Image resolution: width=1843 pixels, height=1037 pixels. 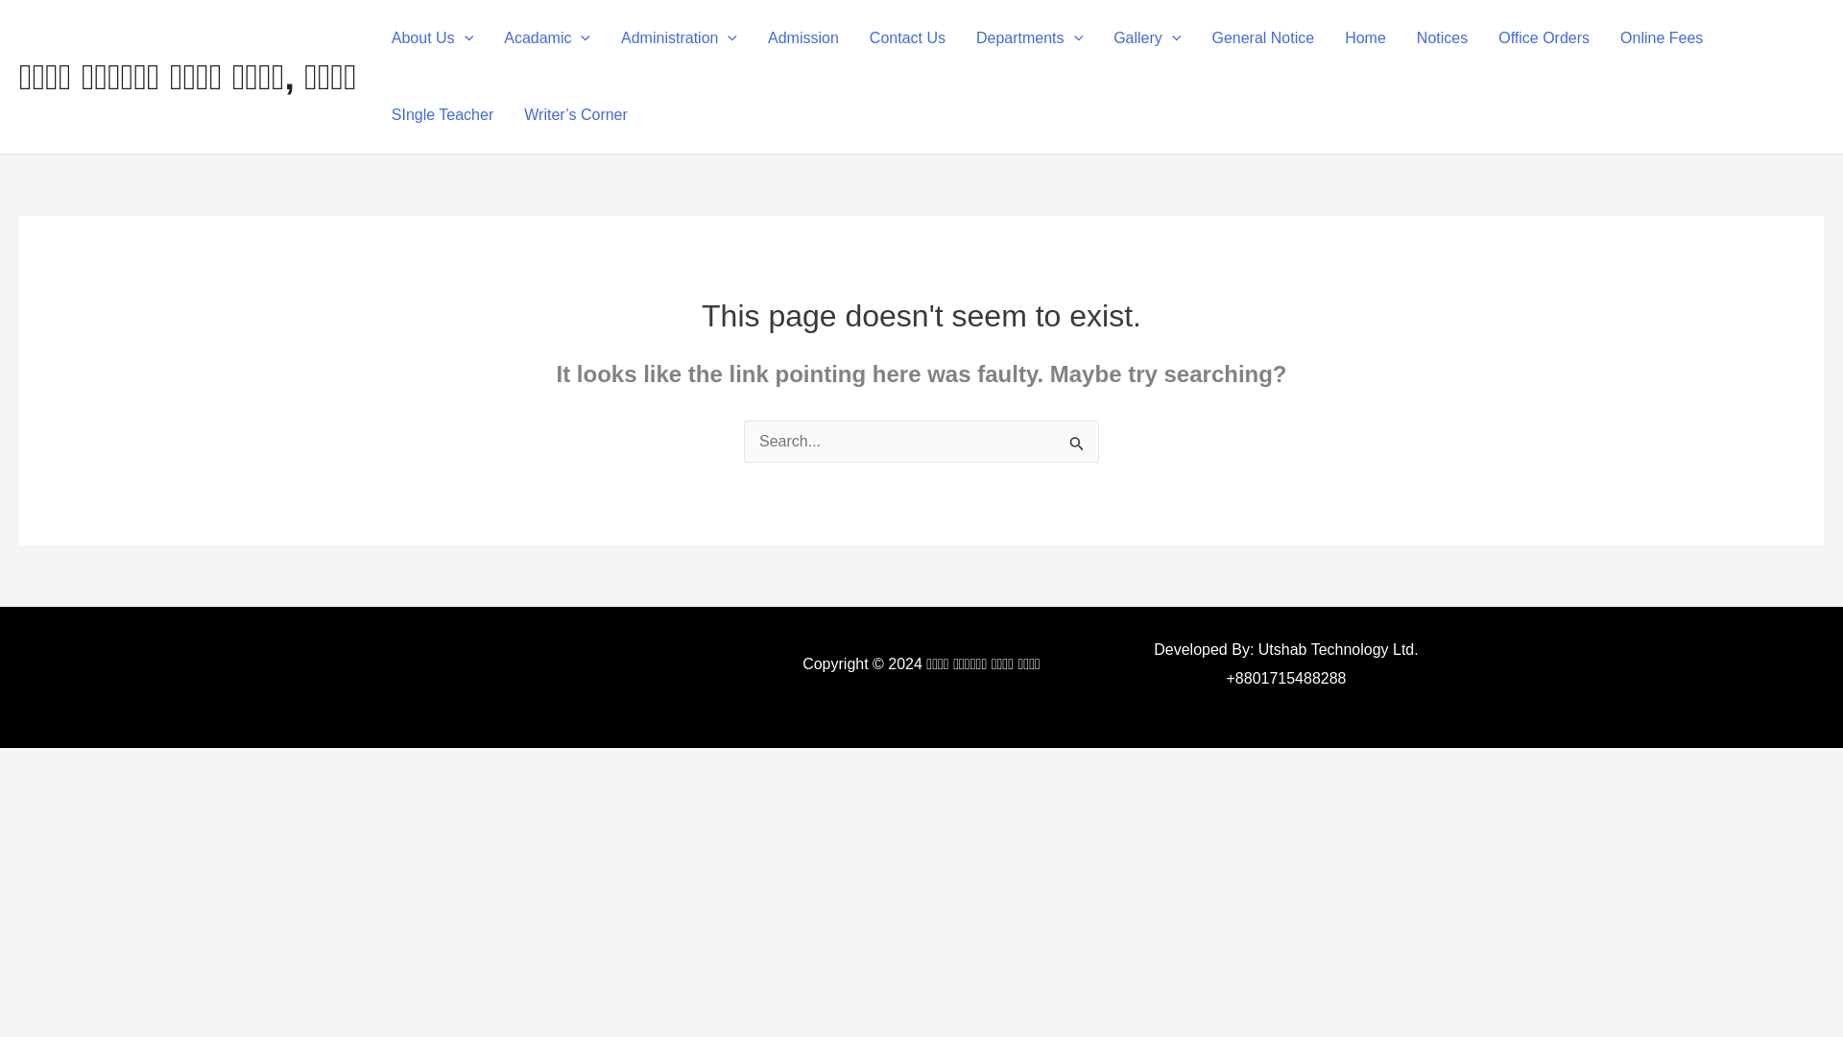 I want to click on About Us, so click(x=432, y=38).